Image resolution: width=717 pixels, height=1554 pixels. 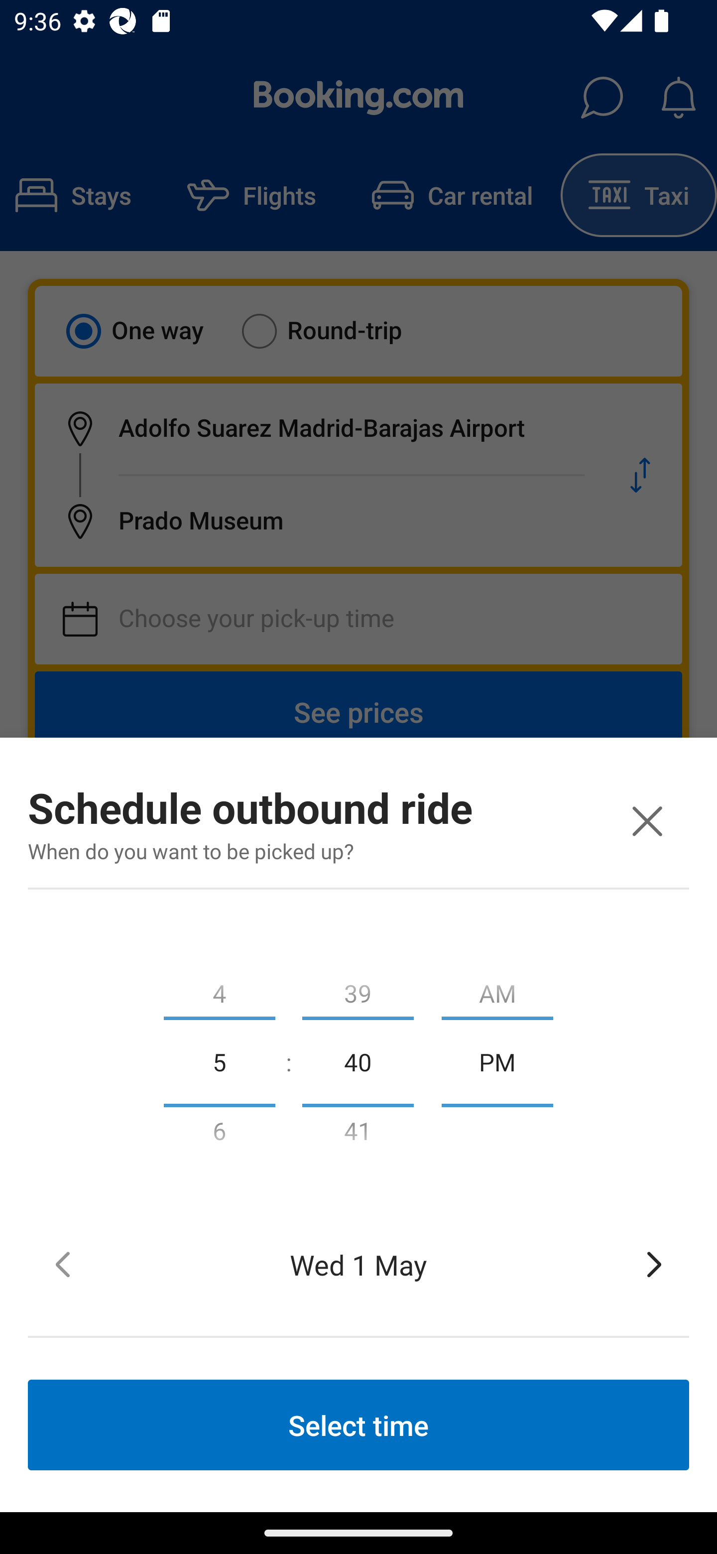 What do you see at coordinates (497, 1061) in the screenshot?
I see `PM` at bounding box center [497, 1061].